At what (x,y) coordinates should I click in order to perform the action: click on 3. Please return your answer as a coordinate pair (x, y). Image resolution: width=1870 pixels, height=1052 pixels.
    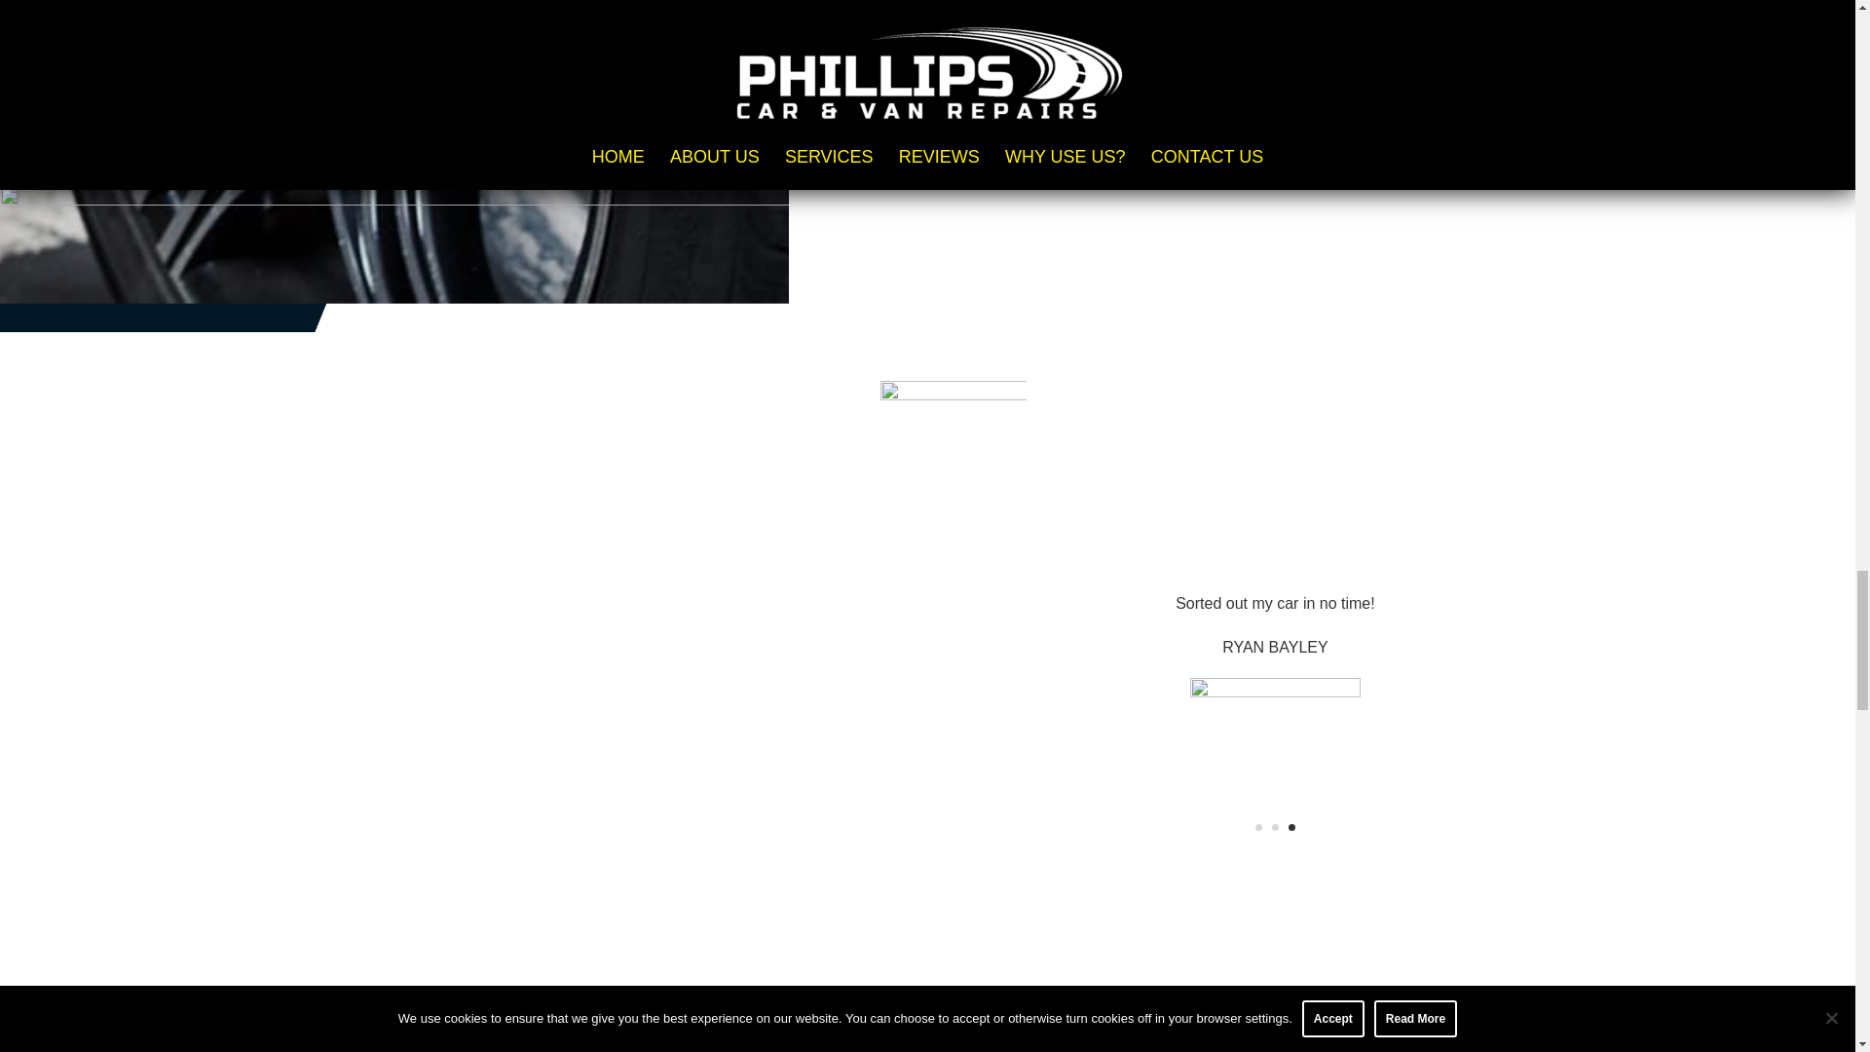
    Looking at the image, I should click on (1291, 827).